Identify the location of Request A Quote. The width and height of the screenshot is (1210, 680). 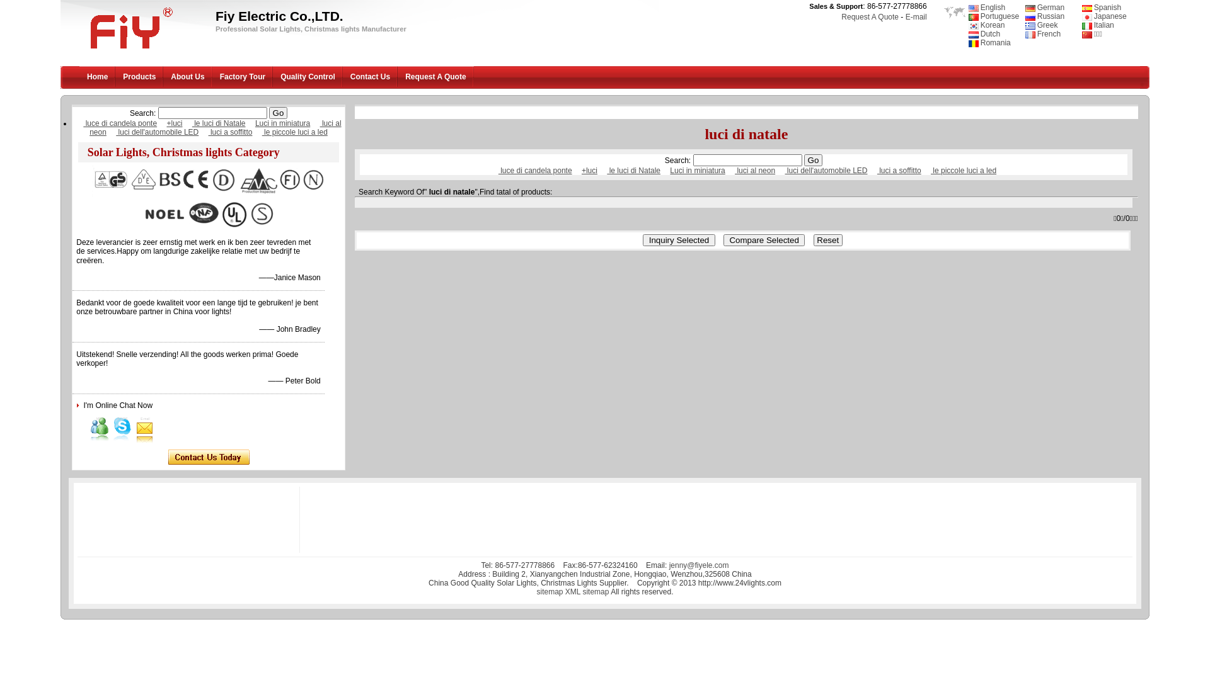
(435, 77).